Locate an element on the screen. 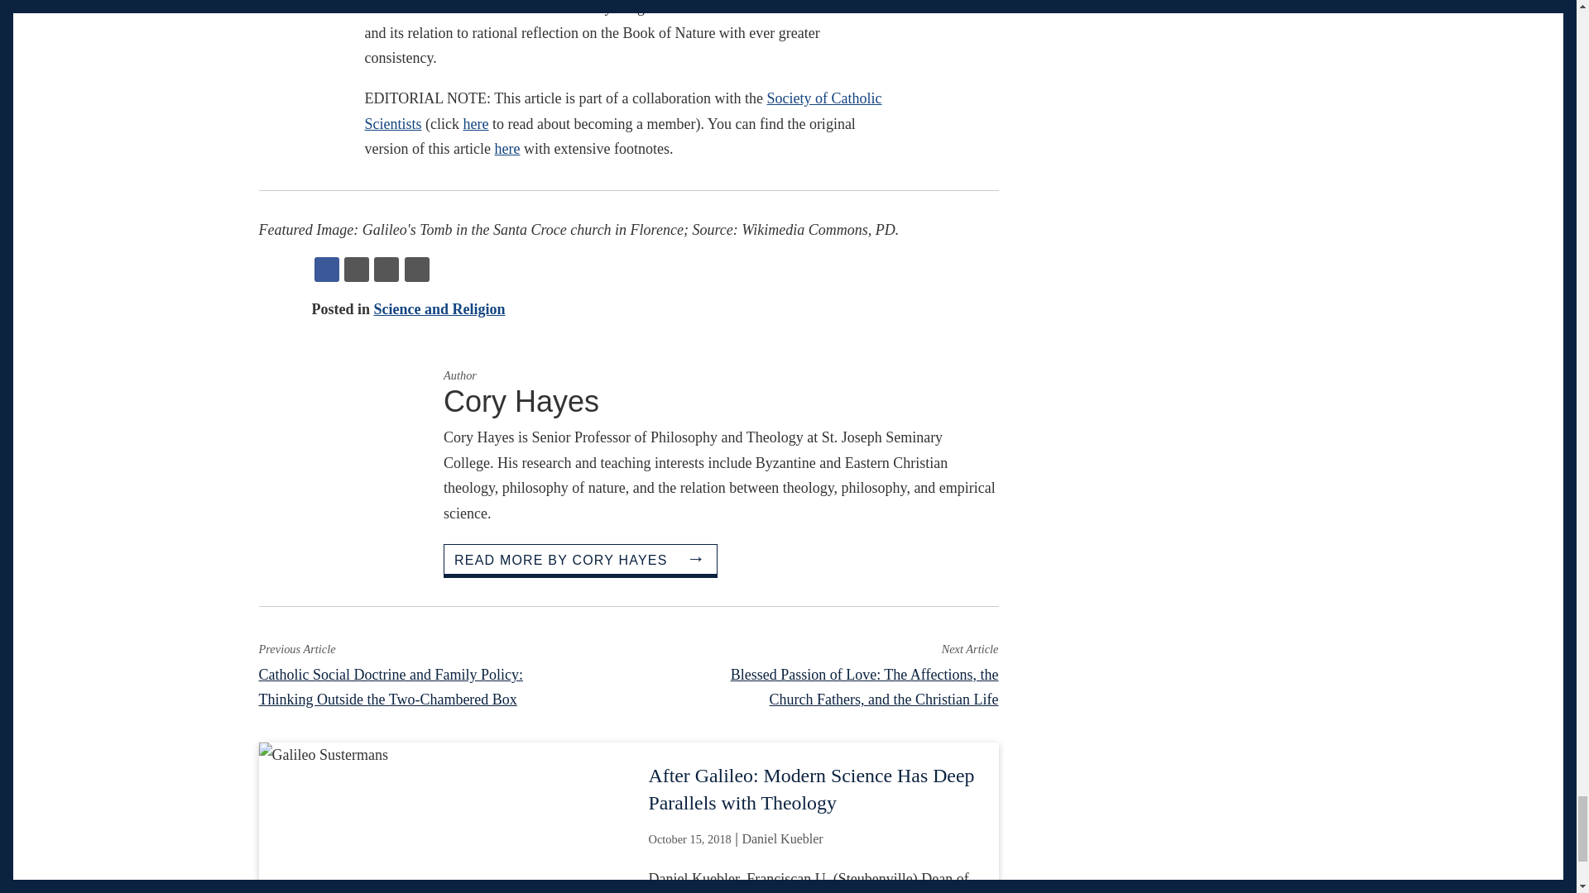 This screenshot has height=893, width=1589. Society of Catholic Scientists is located at coordinates (622, 111).